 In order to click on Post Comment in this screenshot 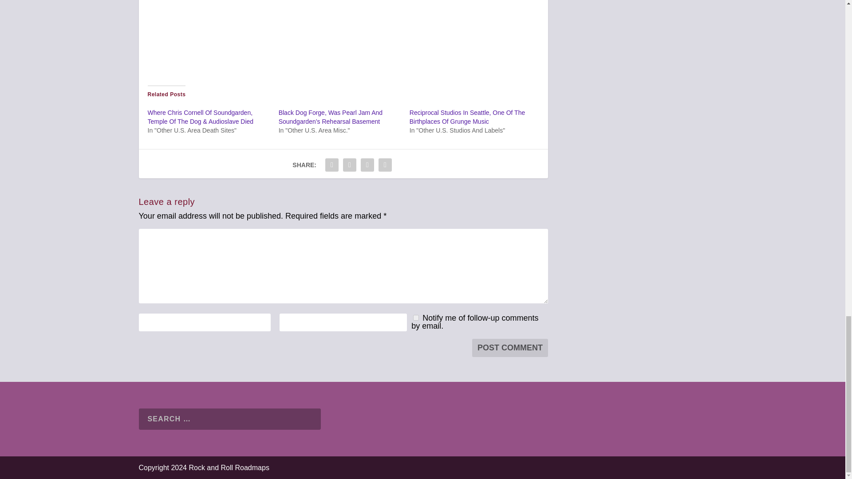, I will do `click(509, 348)`.